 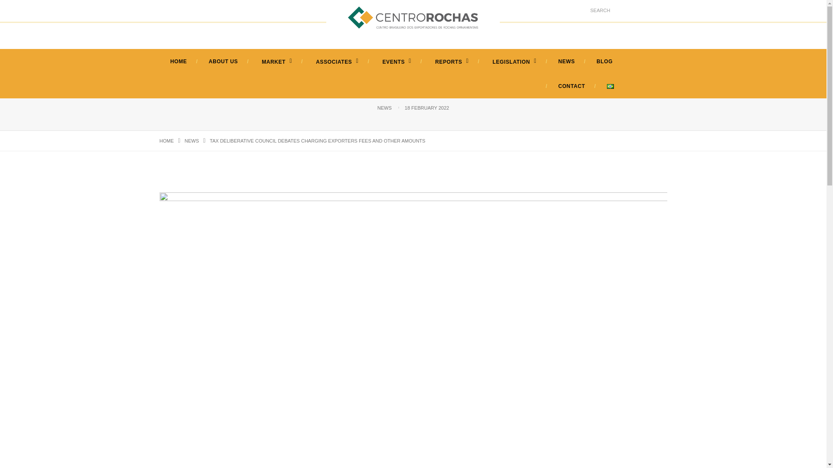 I want to click on LEGISLATION, so click(x=513, y=62).